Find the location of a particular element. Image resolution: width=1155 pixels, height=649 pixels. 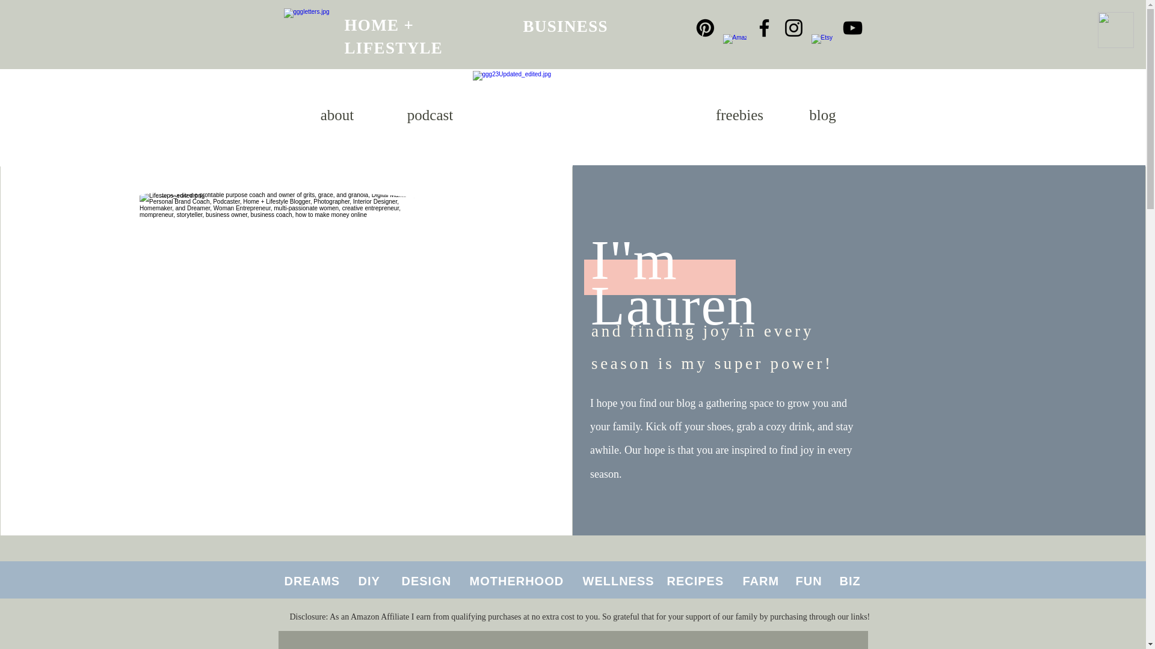

blog is located at coordinates (822, 115).